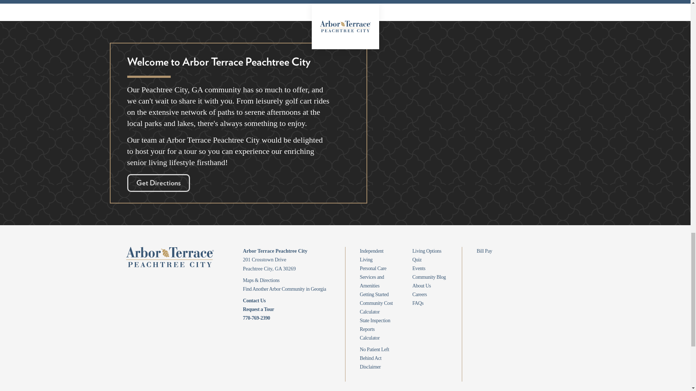  What do you see at coordinates (376, 308) in the screenshot?
I see `Community Cost Calculator` at bounding box center [376, 308].